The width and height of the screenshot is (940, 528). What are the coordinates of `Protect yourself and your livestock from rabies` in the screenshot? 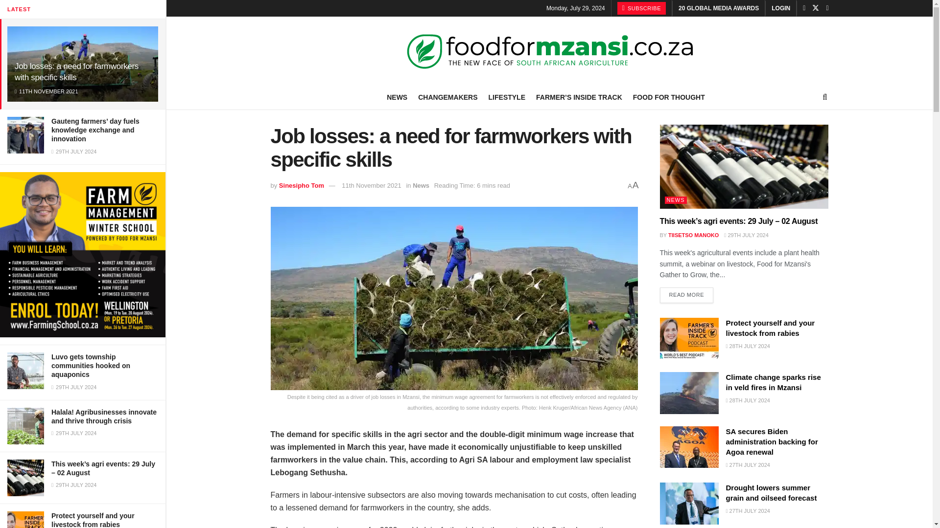 It's located at (93, 520).